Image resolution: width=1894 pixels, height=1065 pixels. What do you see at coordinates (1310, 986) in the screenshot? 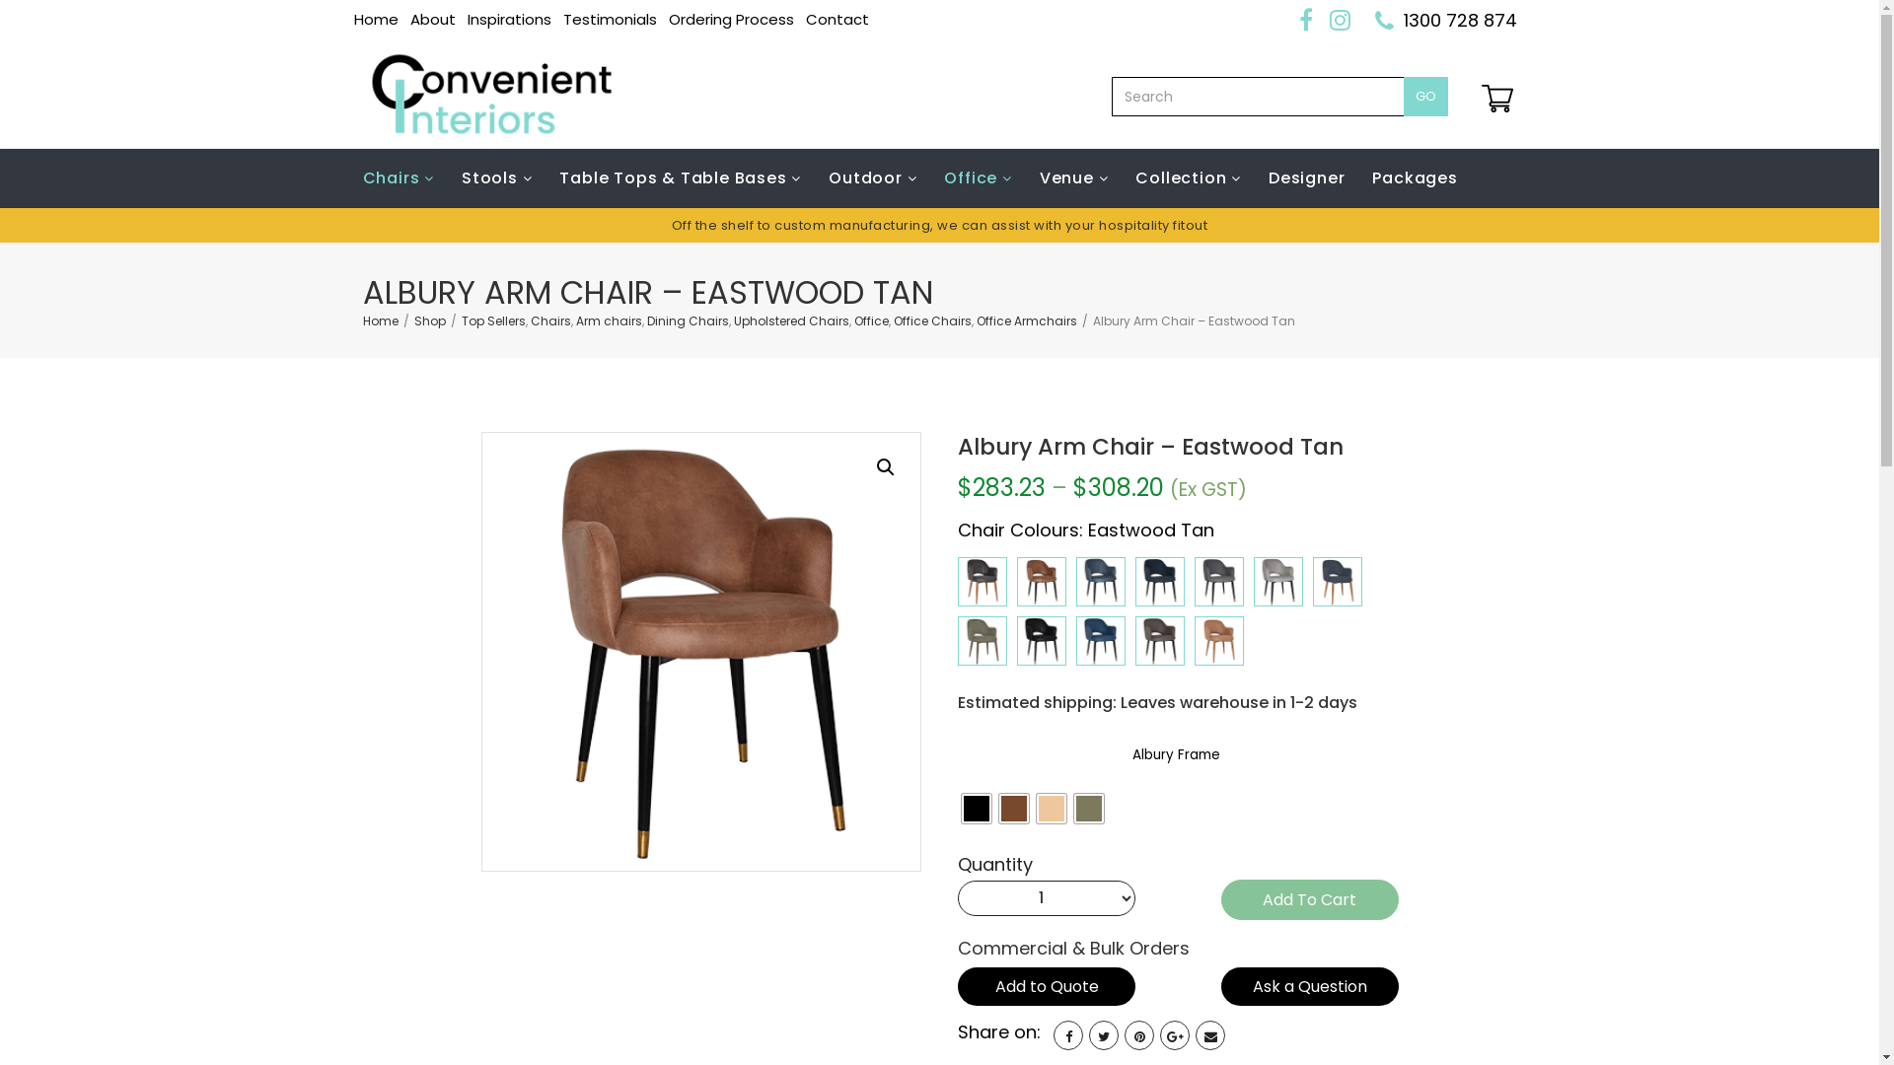
I see `Ask a Question` at bounding box center [1310, 986].